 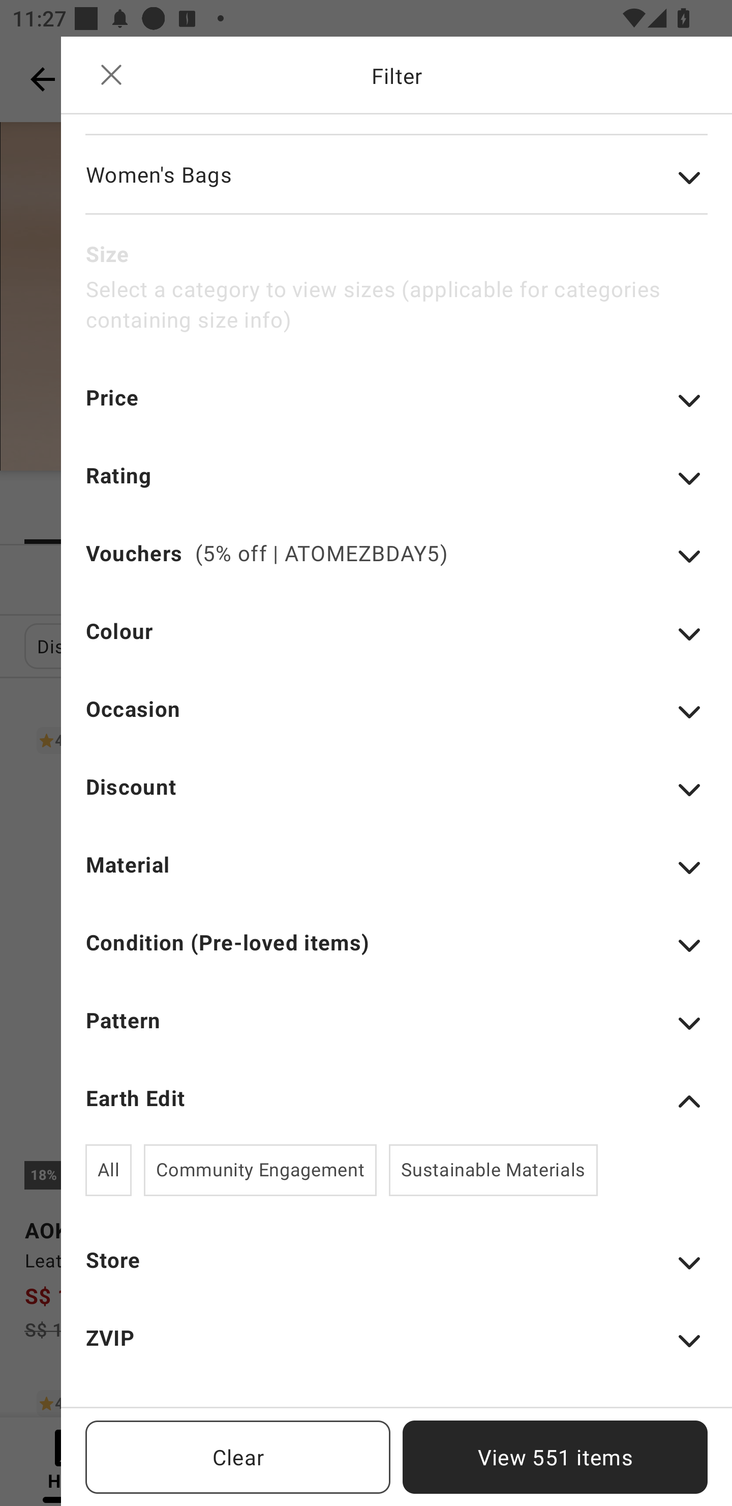 What do you see at coordinates (109, 1170) in the screenshot?
I see `All` at bounding box center [109, 1170].